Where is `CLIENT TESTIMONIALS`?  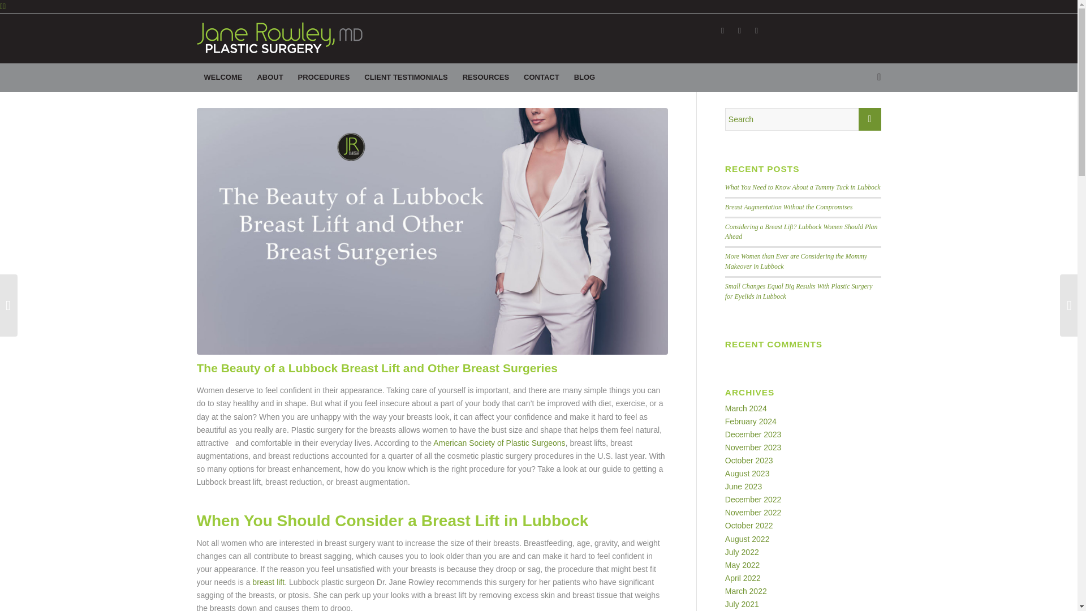
CLIENT TESTIMONIALS is located at coordinates (406, 78).